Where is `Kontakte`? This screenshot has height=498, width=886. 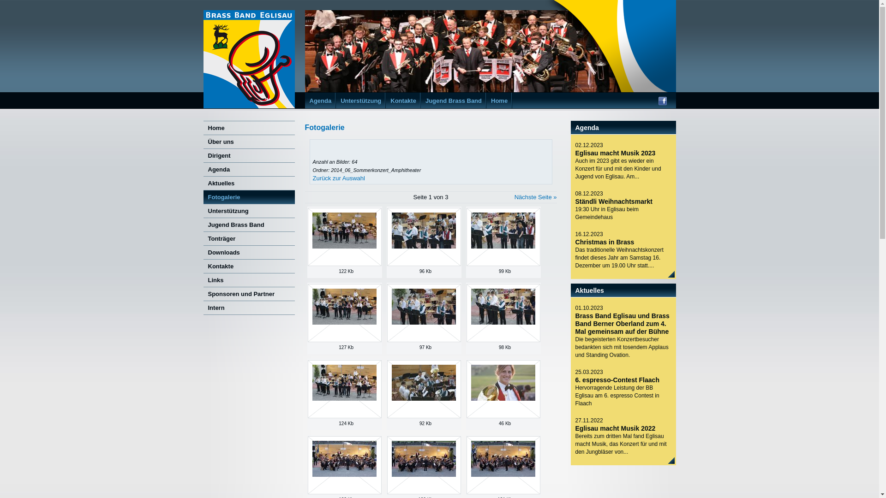
Kontakte is located at coordinates (403, 101).